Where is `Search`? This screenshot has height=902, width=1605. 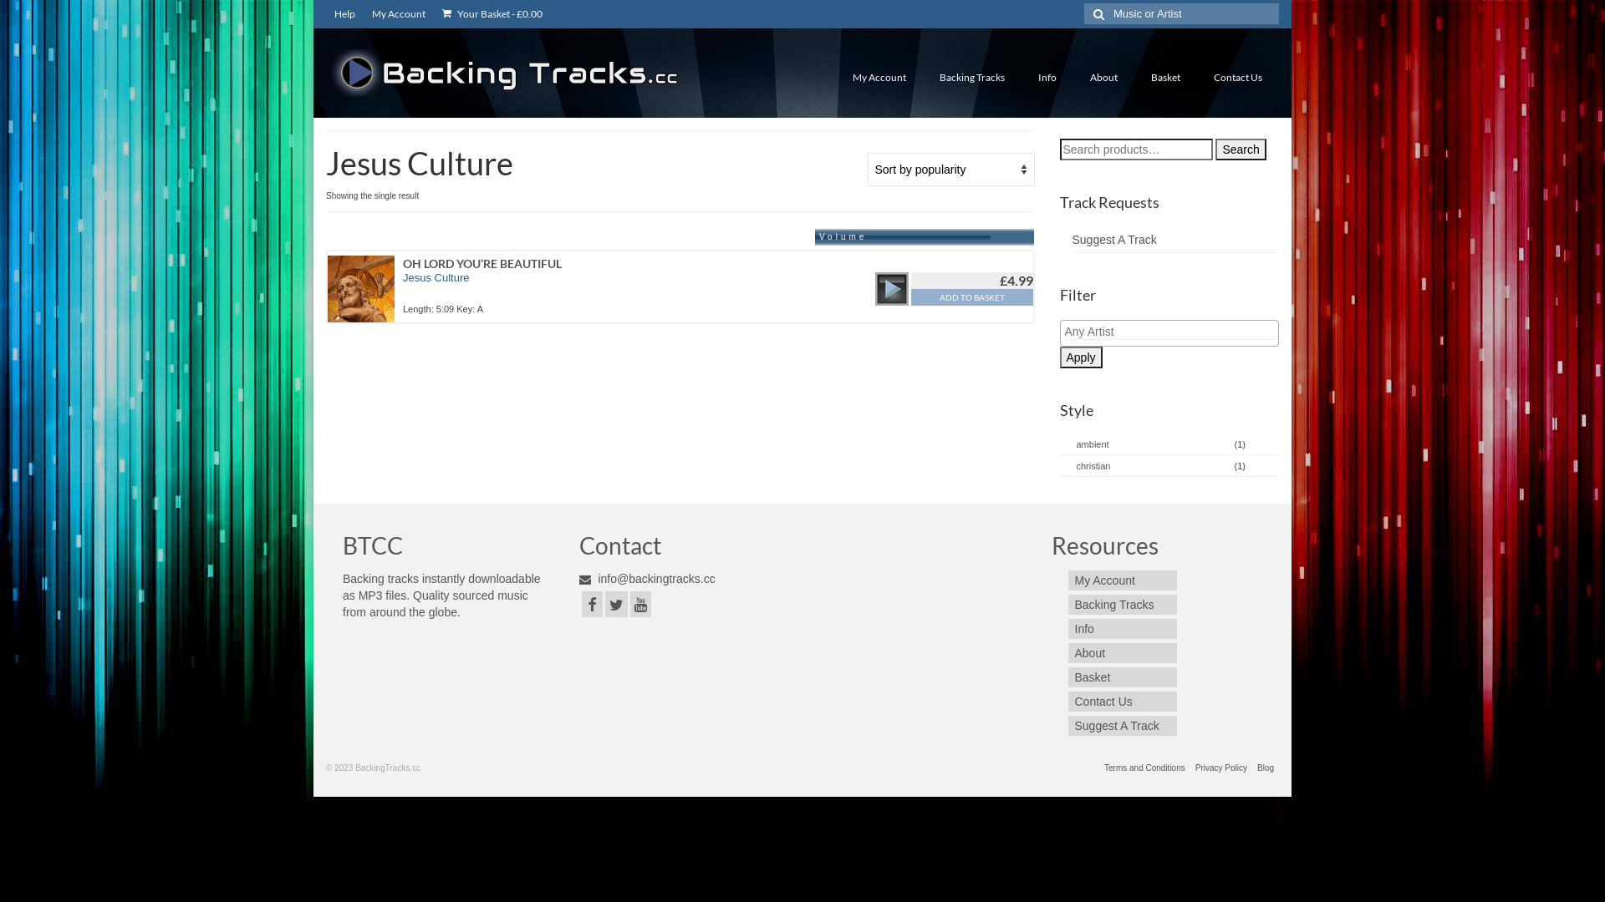 Search is located at coordinates (1241, 149).